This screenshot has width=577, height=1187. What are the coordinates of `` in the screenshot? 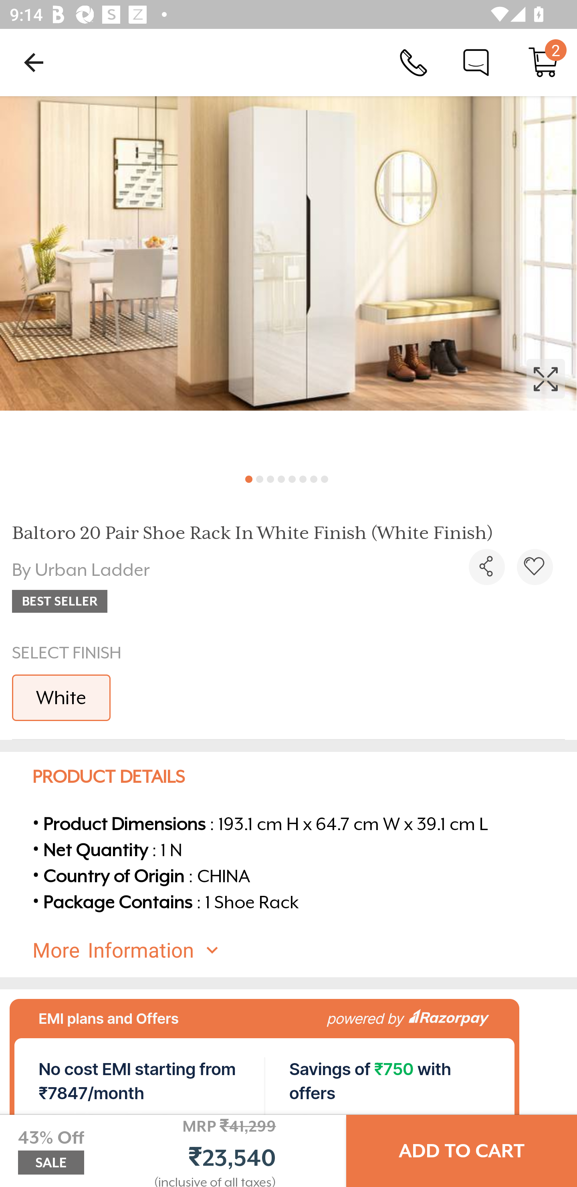 It's located at (288, 280).